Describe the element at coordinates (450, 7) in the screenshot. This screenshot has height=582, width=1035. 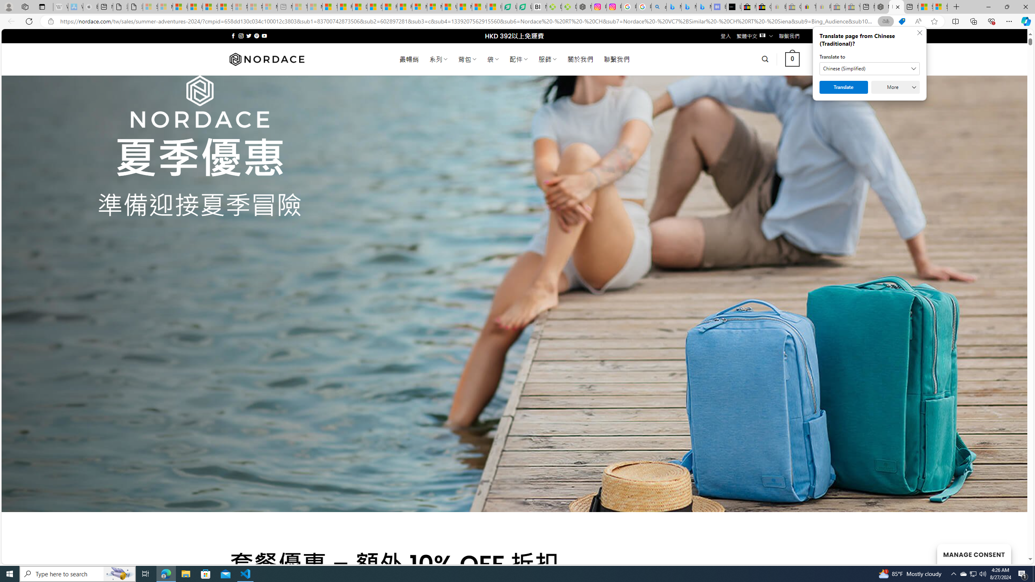
I see `US Heat Deaths Soared To Record High Last Year` at that location.